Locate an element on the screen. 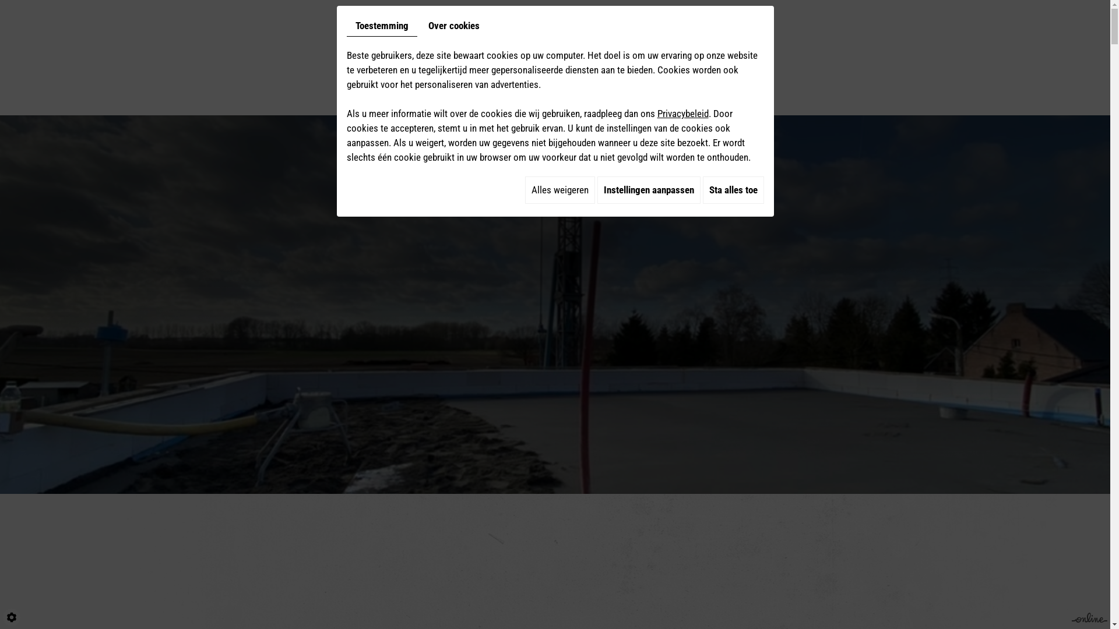  CHAPEWERKEN is located at coordinates (152, 64).